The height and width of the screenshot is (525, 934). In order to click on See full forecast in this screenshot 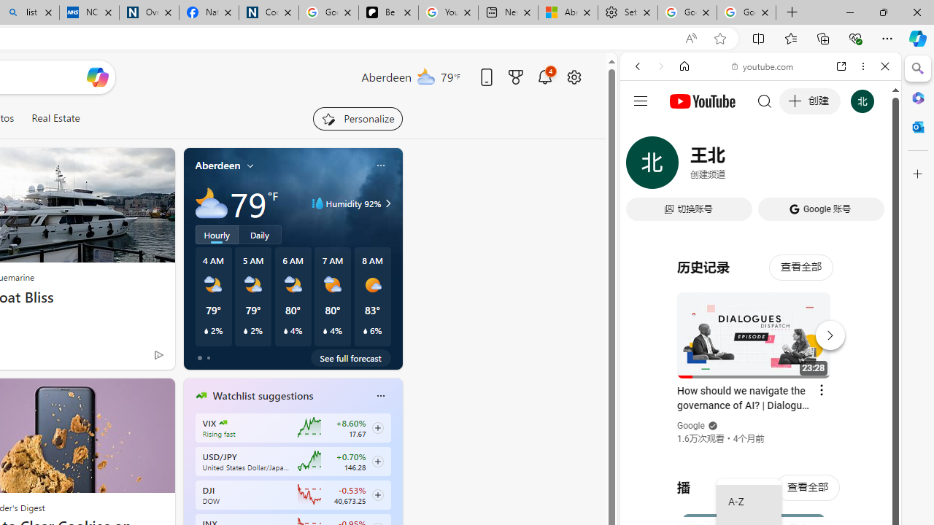, I will do `click(350, 357)`.